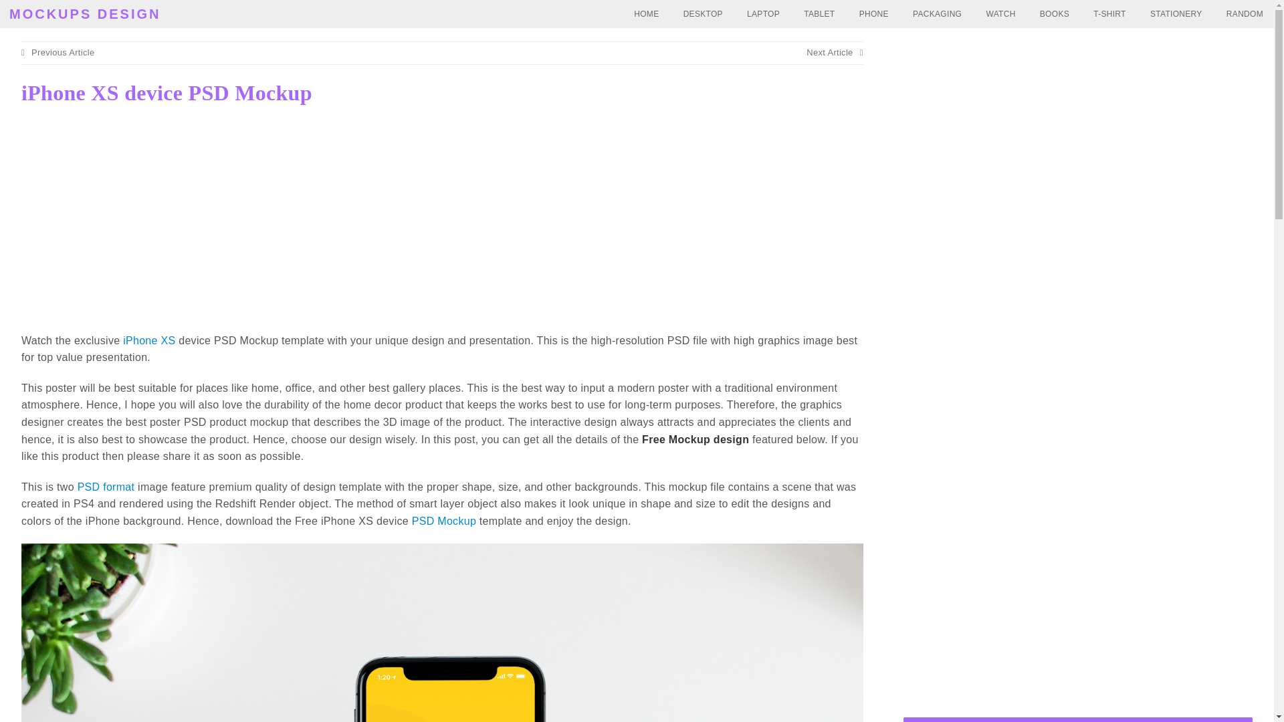  What do you see at coordinates (937, 14) in the screenshot?
I see `PACKAGING` at bounding box center [937, 14].